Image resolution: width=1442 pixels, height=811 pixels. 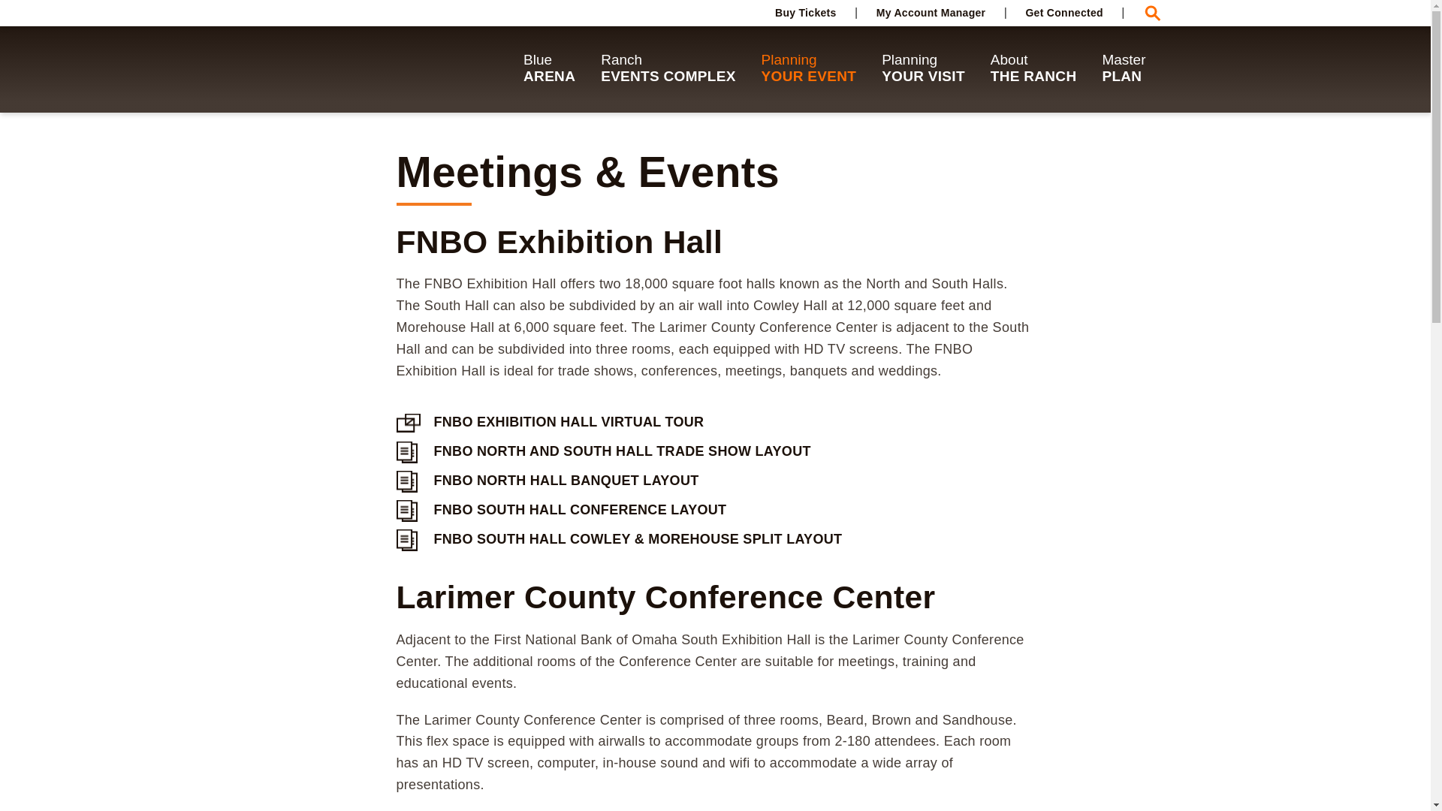 I want to click on Get Connected, so click(x=805, y=12).